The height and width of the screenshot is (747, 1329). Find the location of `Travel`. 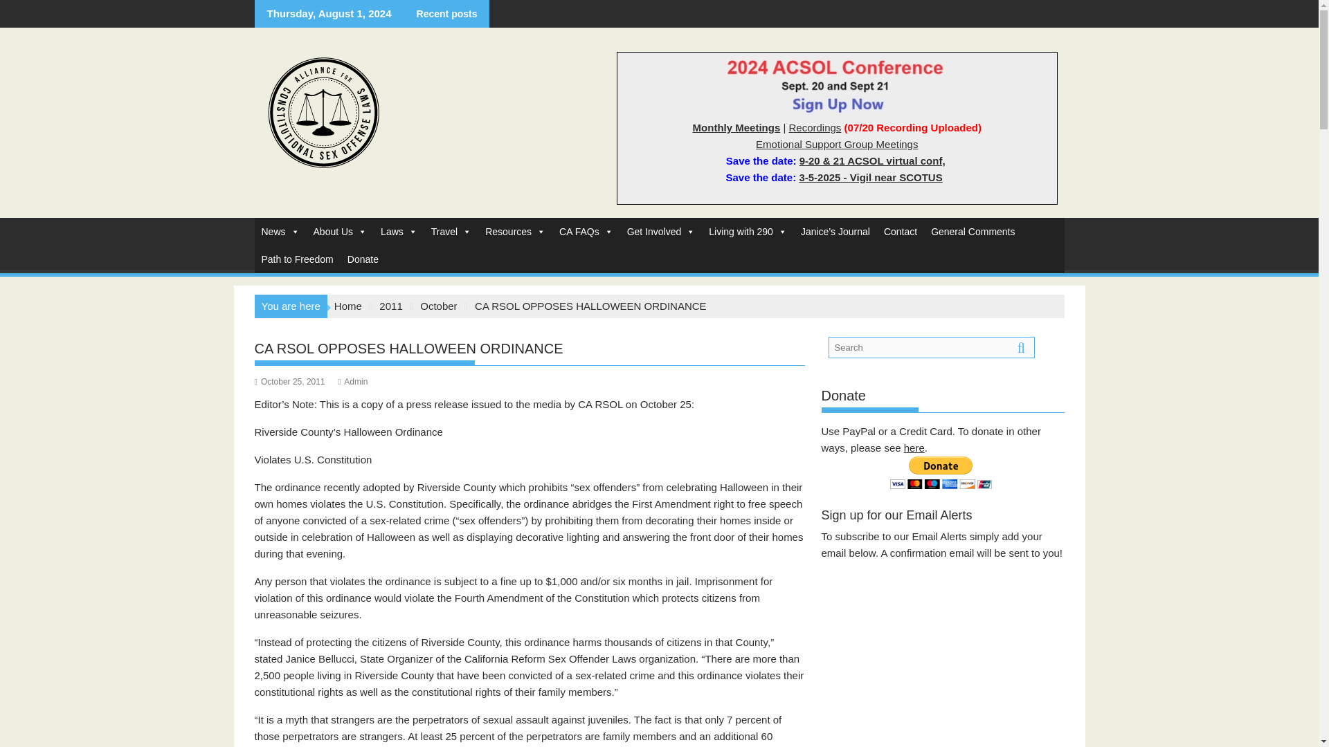

Travel is located at coordinates (451, 232).